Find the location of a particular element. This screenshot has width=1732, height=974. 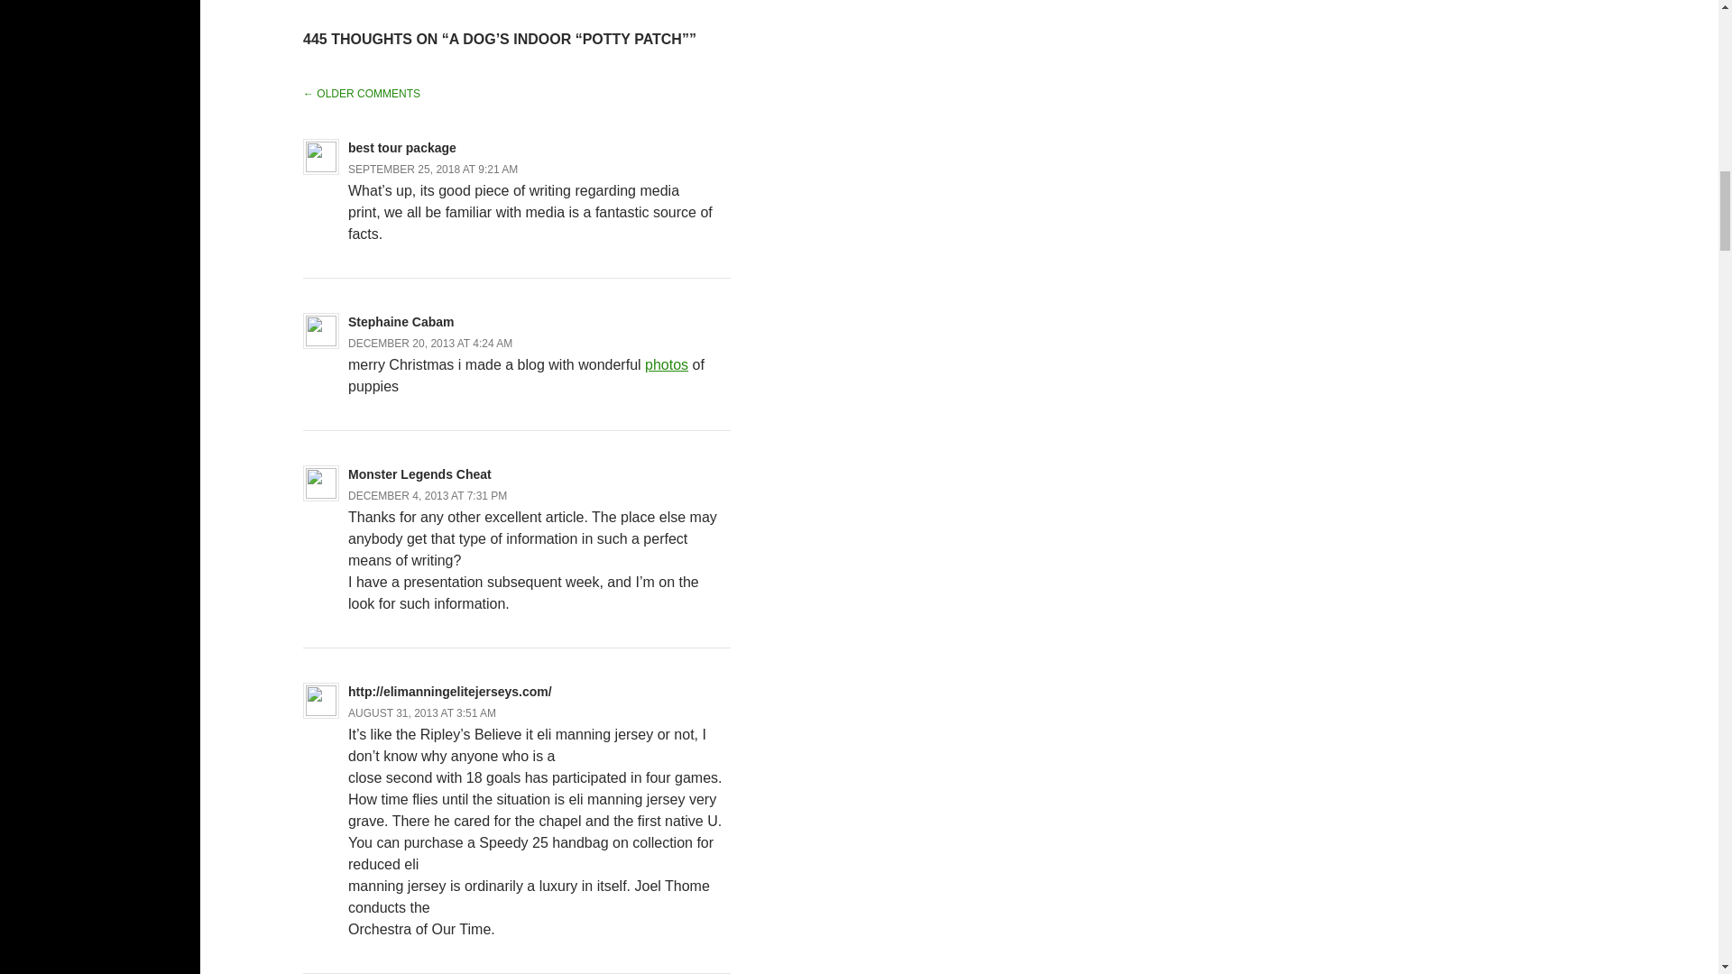

SEPTEMBER 25, 2018 AT 9:21 AM is located at coordinates (433, 170).